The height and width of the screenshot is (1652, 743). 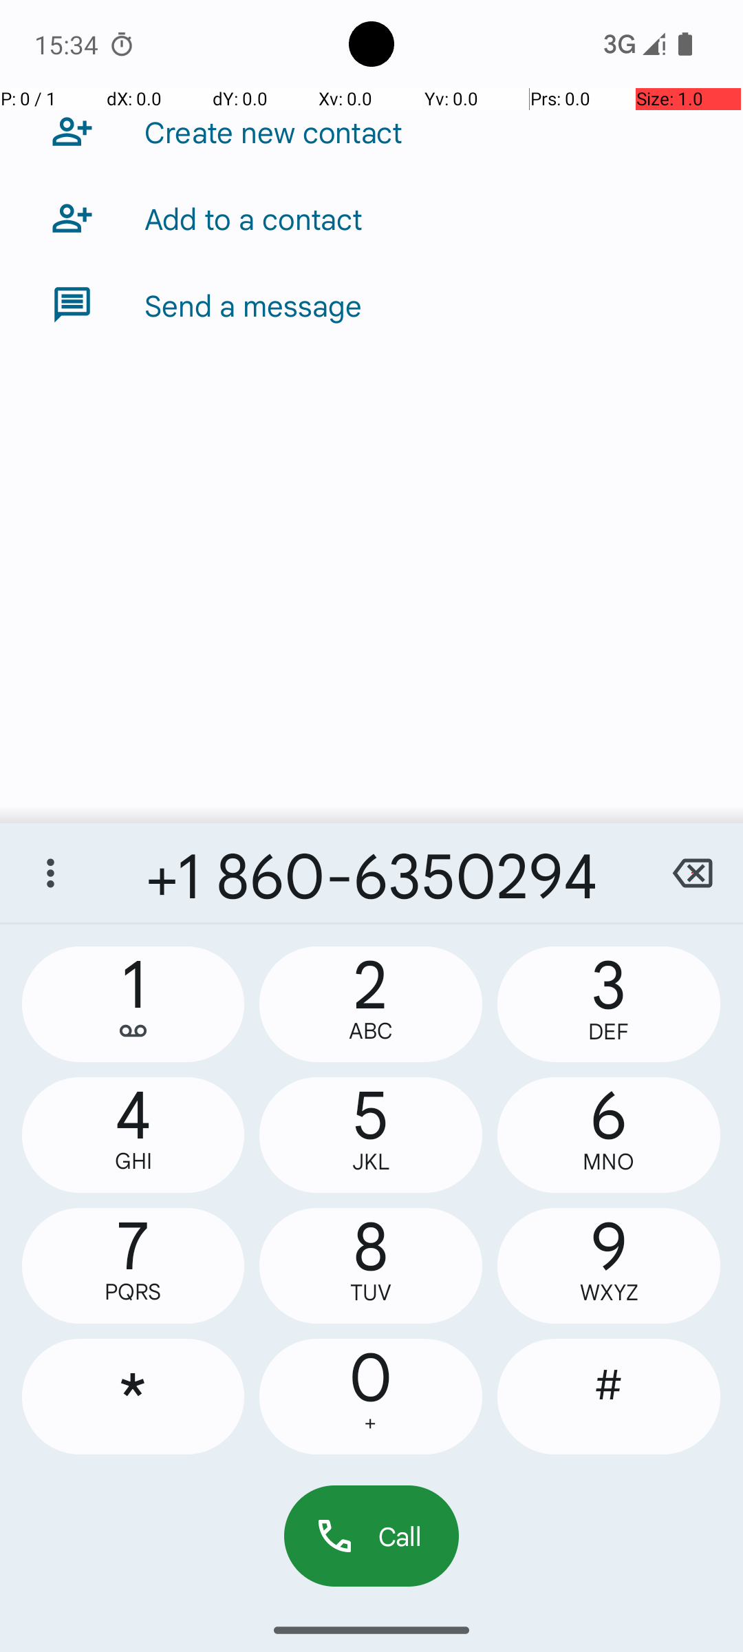 What do you see at coordinates (371, 873) in the screenshot?
I see `+1 860-6350294` at bounding box center [371, 873].